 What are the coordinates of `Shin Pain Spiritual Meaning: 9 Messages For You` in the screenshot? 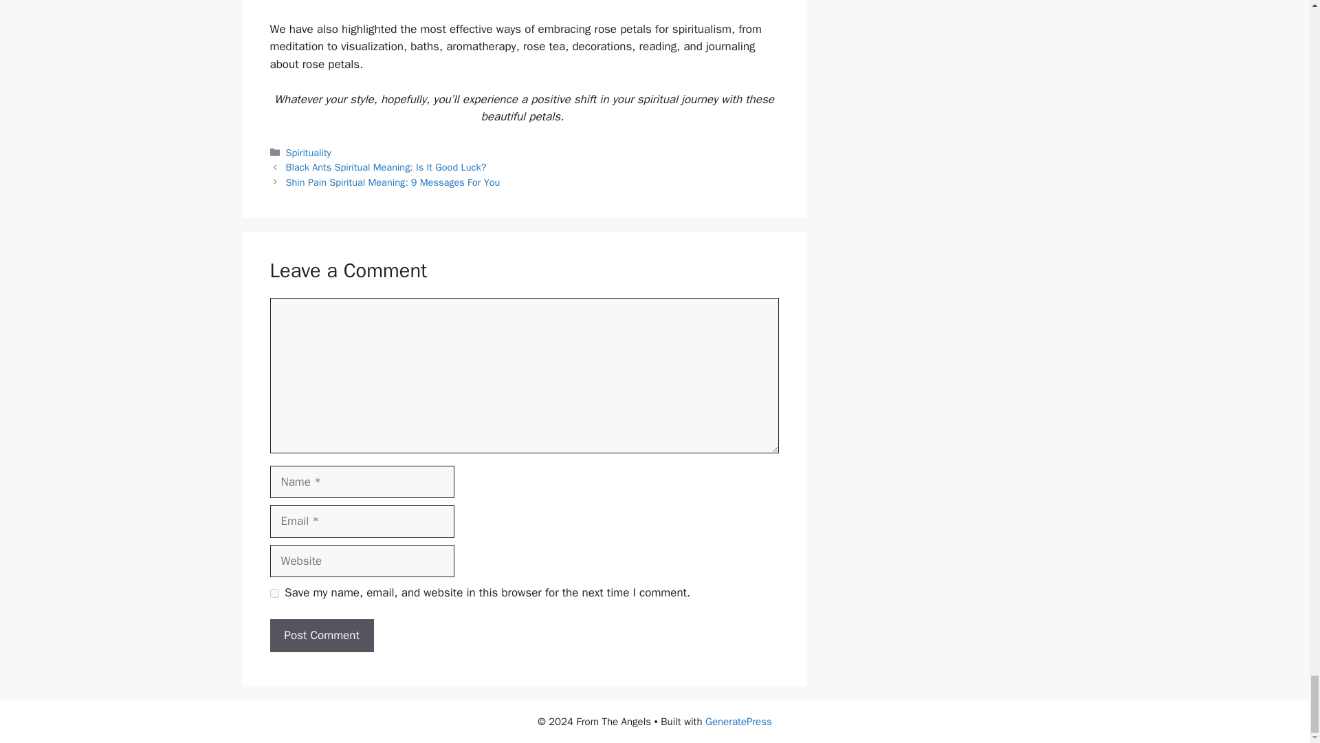 It's located at (393, 182).